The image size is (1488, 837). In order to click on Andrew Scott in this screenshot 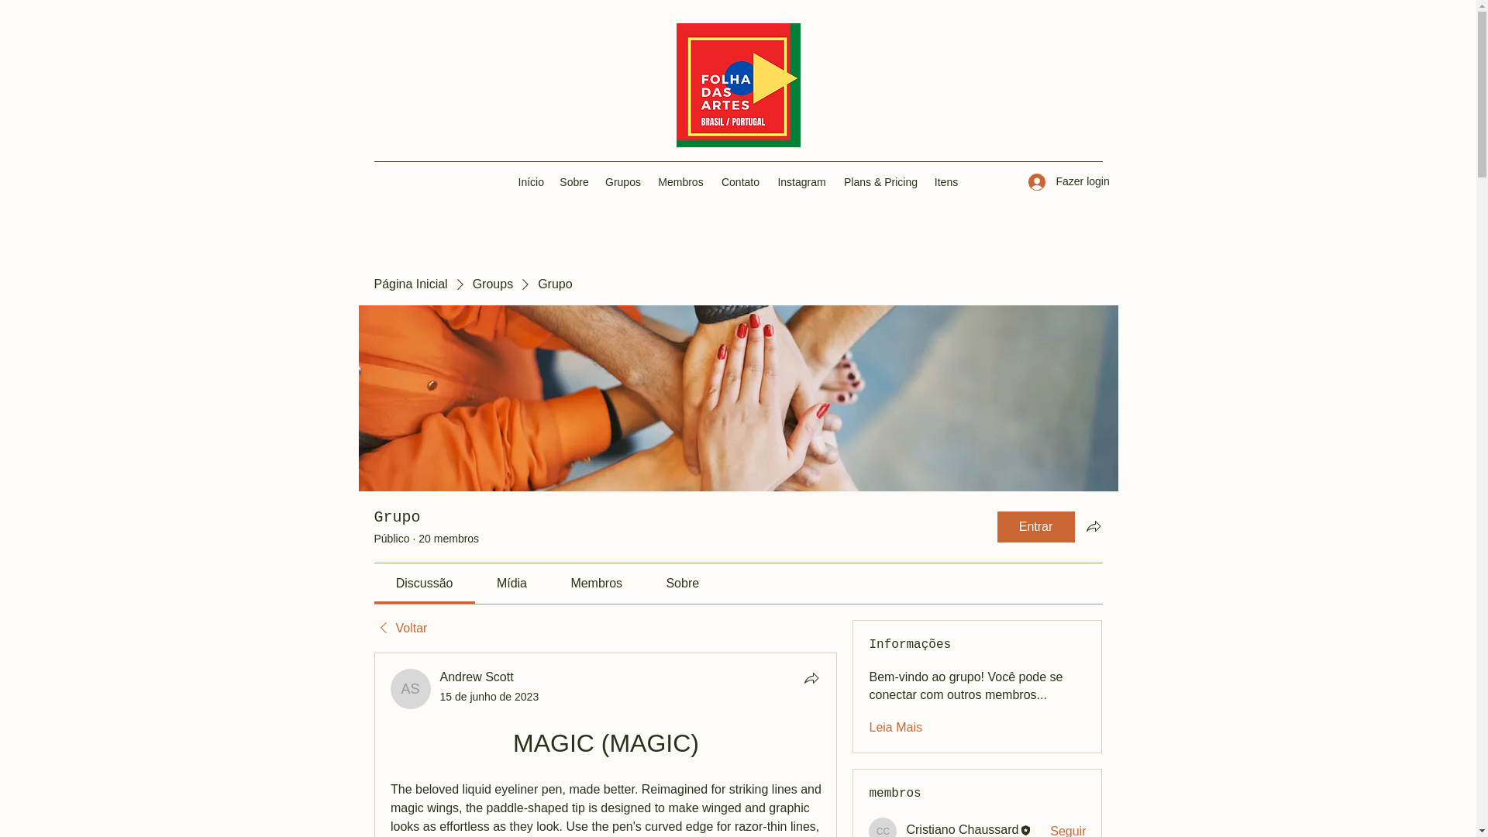, I will do `click(411, 688)`.